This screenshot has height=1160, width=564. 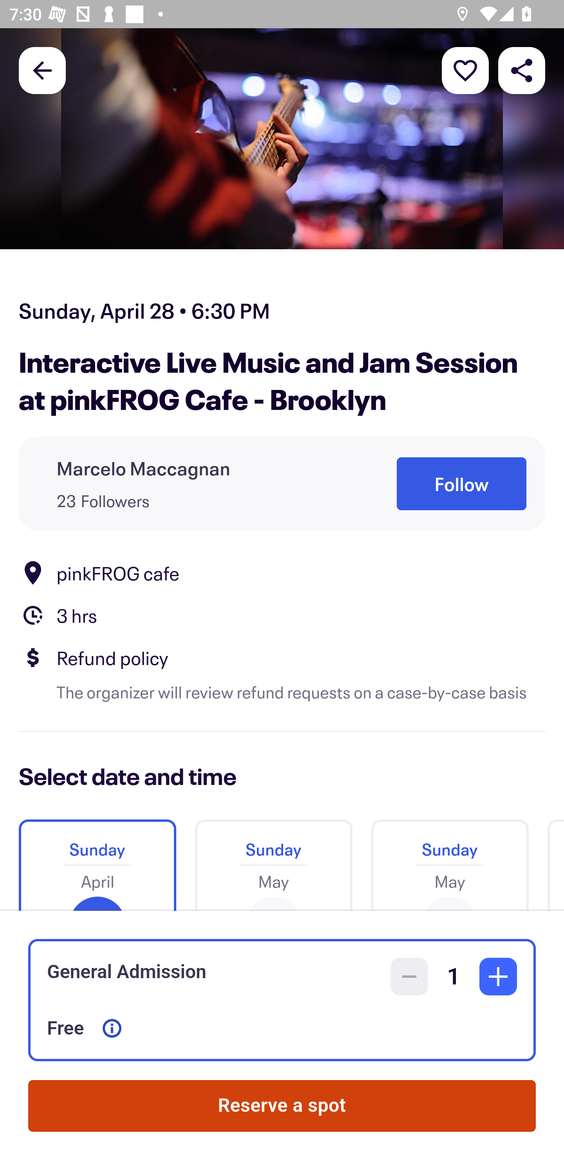 I want to click on Sunday April 28, so click(x=97, y=860).